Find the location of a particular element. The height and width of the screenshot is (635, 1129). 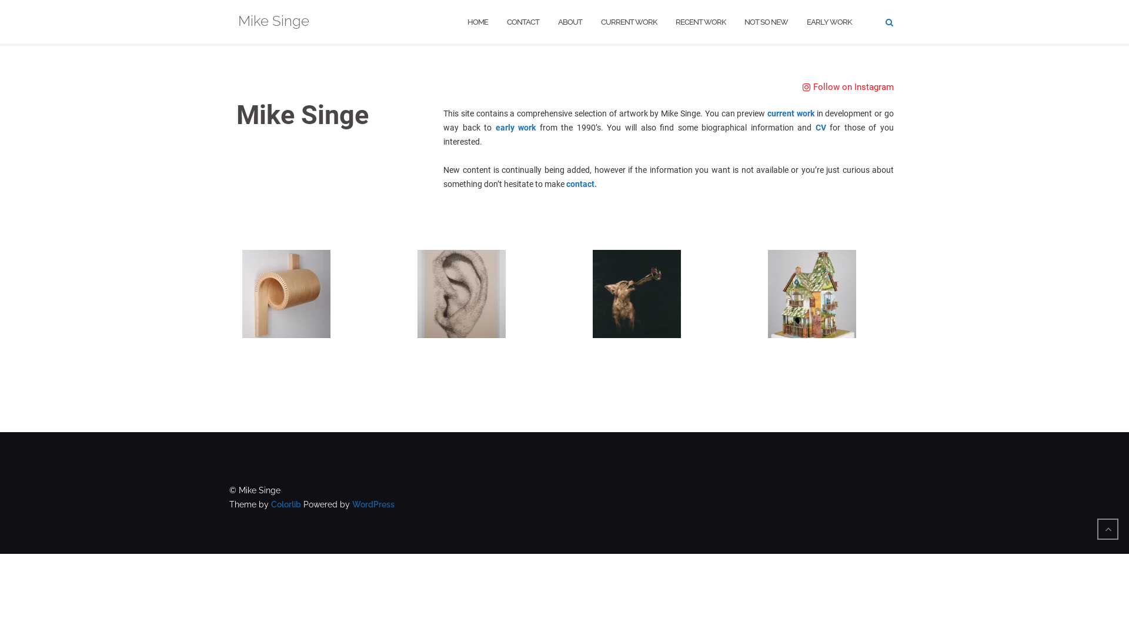

CONTACT is located at coordinates (523, 22).